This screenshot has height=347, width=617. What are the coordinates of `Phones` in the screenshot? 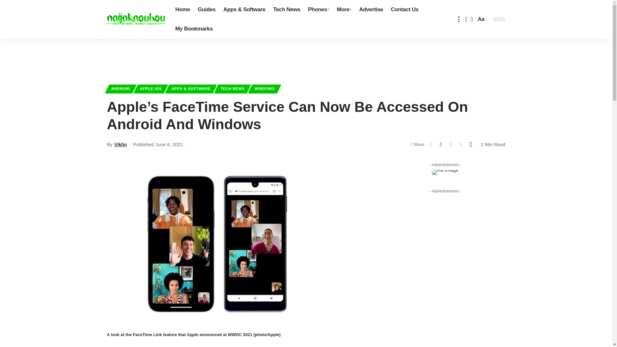 It's located at (318, 10).